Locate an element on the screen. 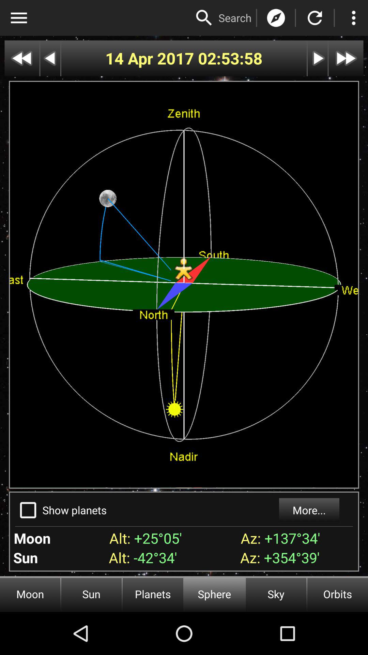  replay selection is located at coordinates (315, 18).